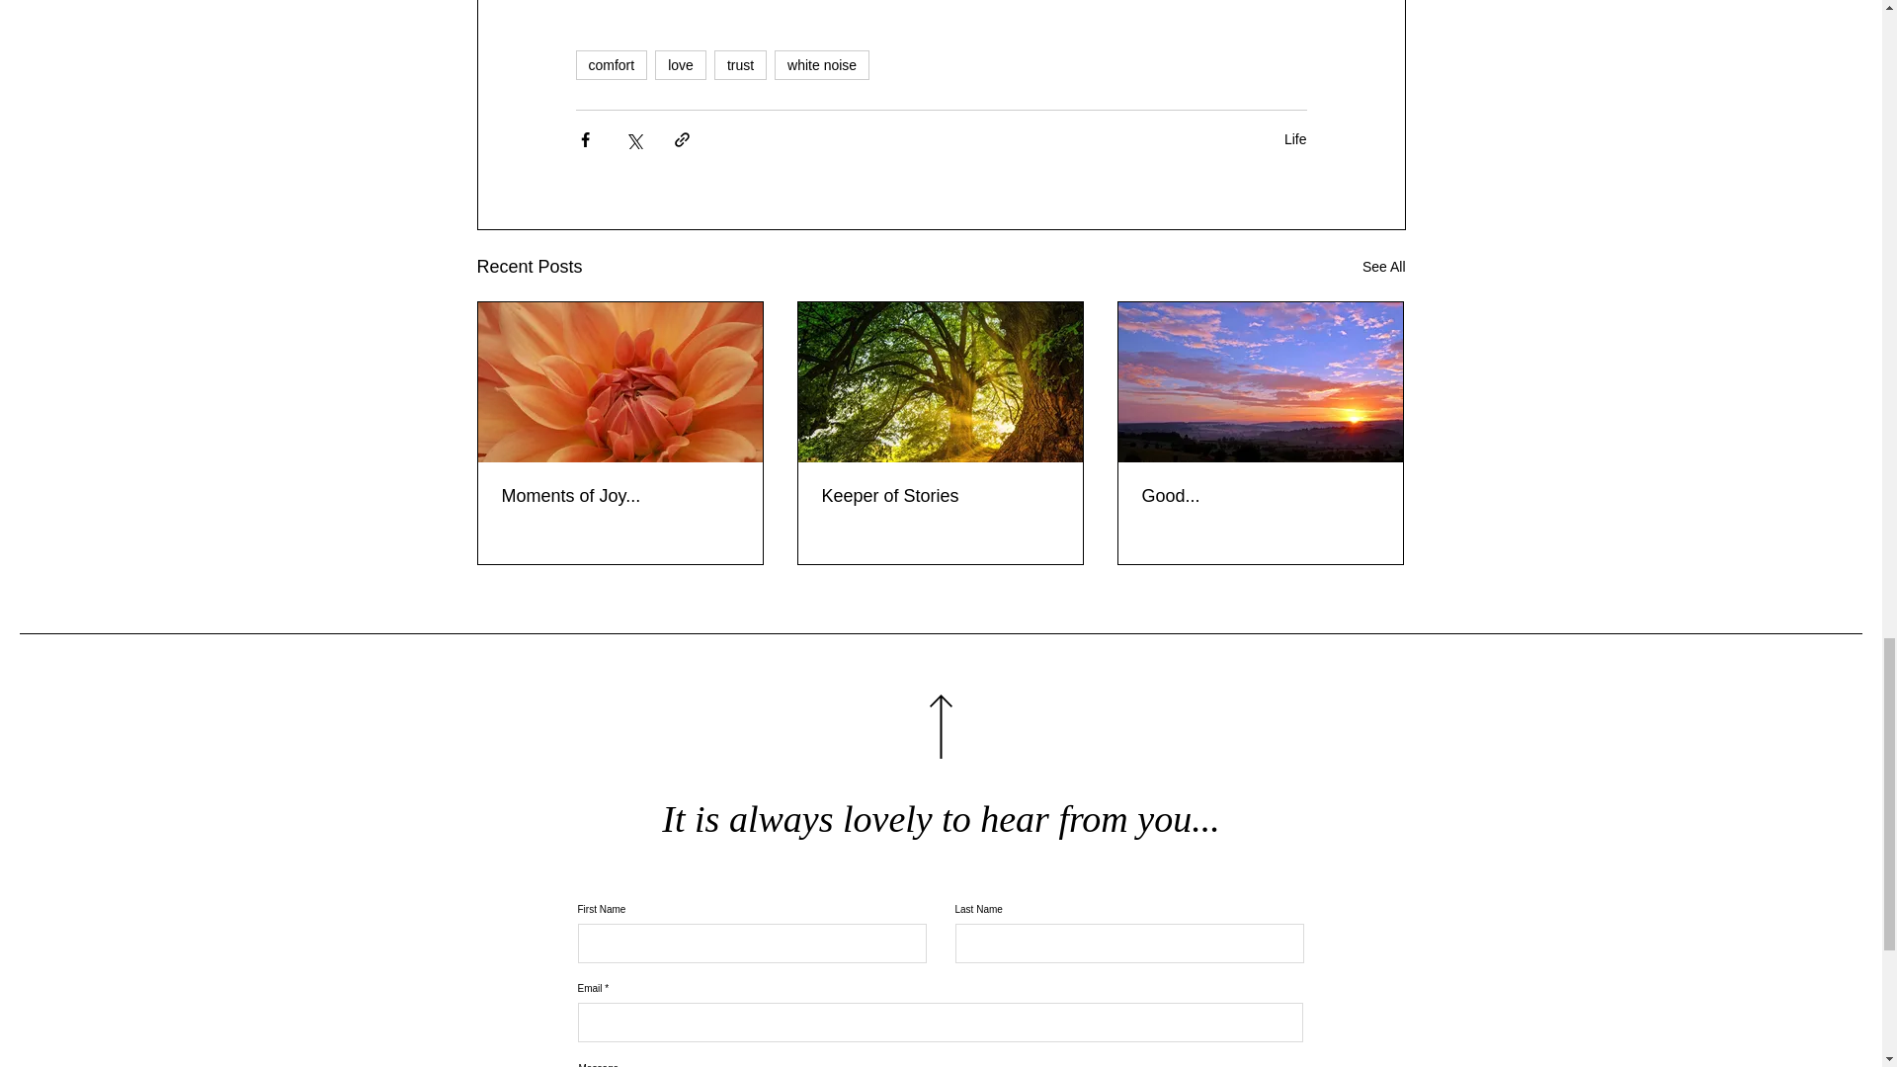 Image resolution: width=1897 pixels, height=1067 pixels. Describe the element at coordinates (1294, 138) in the screenshot. I see `Life` at that location.